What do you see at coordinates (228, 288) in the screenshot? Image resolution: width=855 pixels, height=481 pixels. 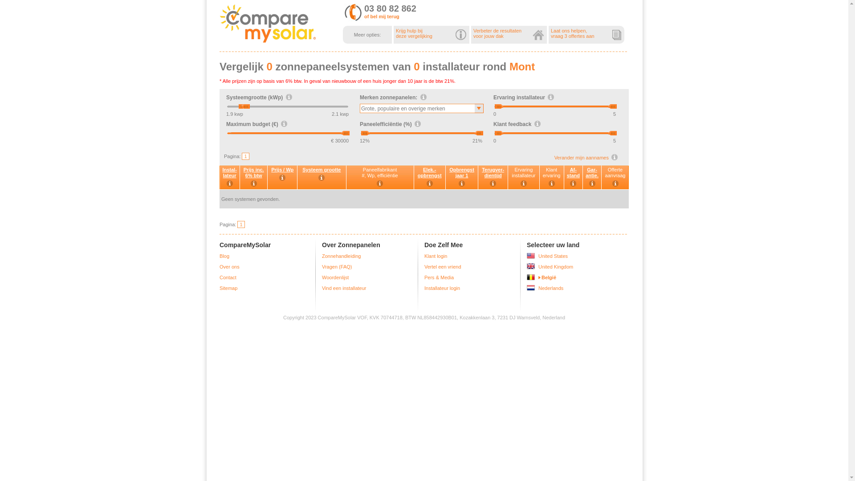 I see `Sitemap` at bounding box center [228, 288].